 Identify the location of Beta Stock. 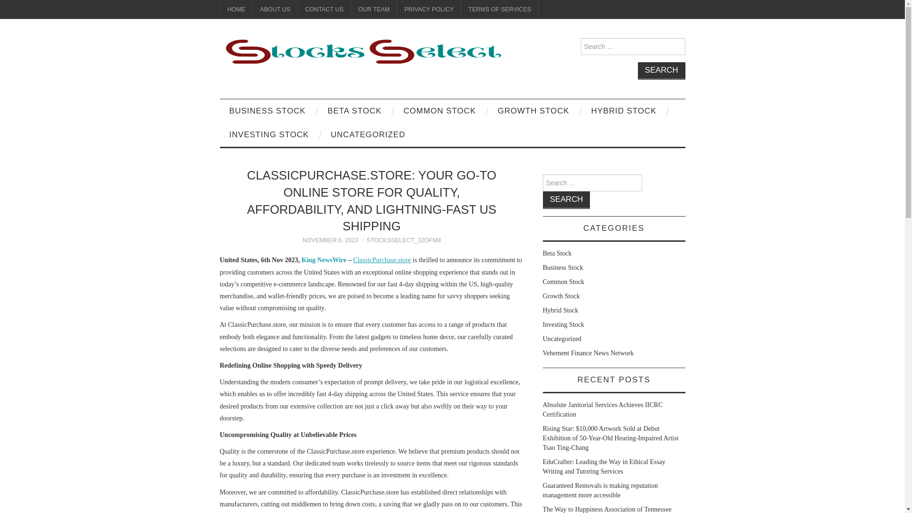
(557, 253).